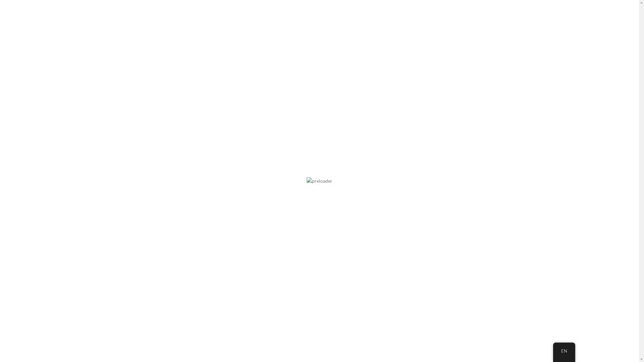  I want to click on Politique de retours et remboursements, so click(50, 282).